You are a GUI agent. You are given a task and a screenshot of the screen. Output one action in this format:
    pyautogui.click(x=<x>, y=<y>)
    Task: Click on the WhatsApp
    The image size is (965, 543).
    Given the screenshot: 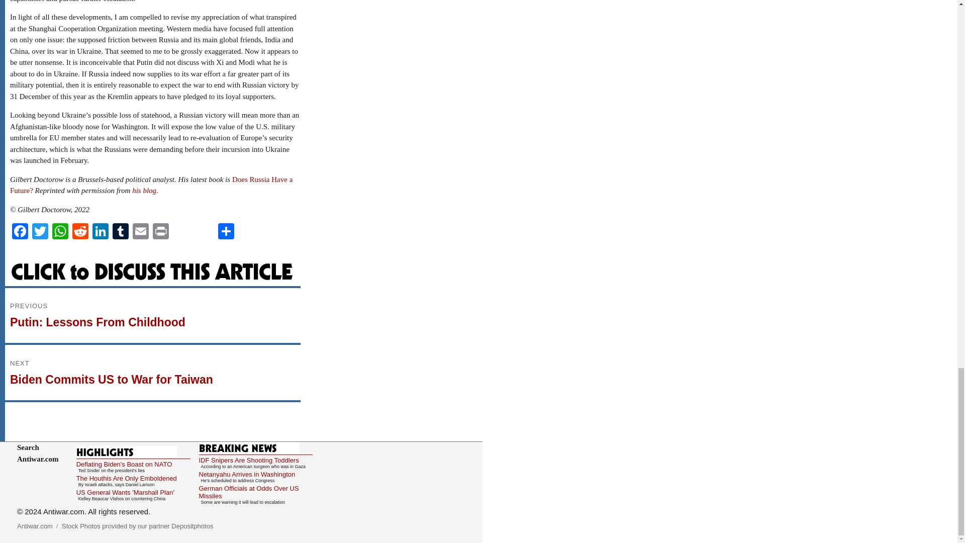 What is the action you would take?
    pyautogui.click(x=226, y=232)
    